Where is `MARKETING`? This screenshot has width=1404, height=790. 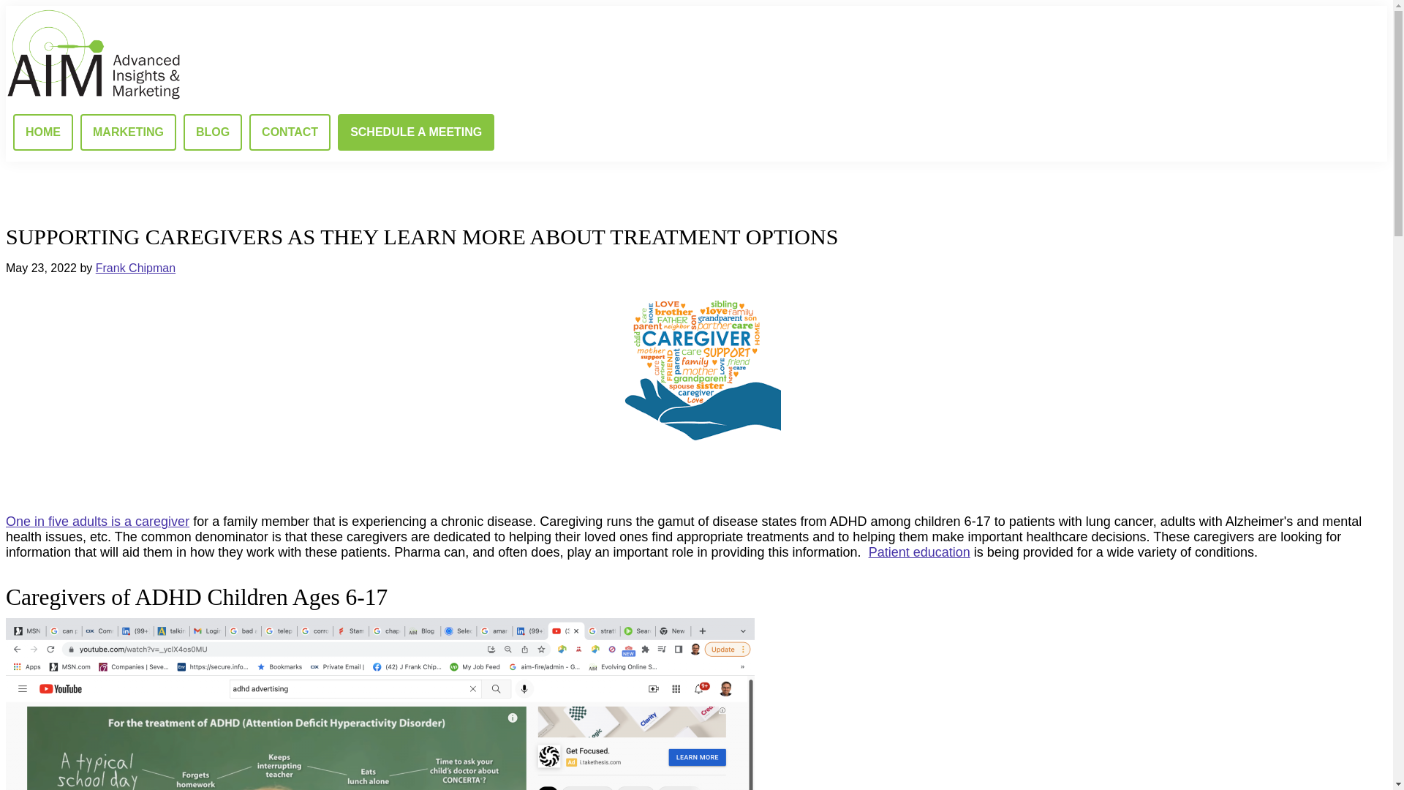 MARKETING is located at coordinates (128, 132).